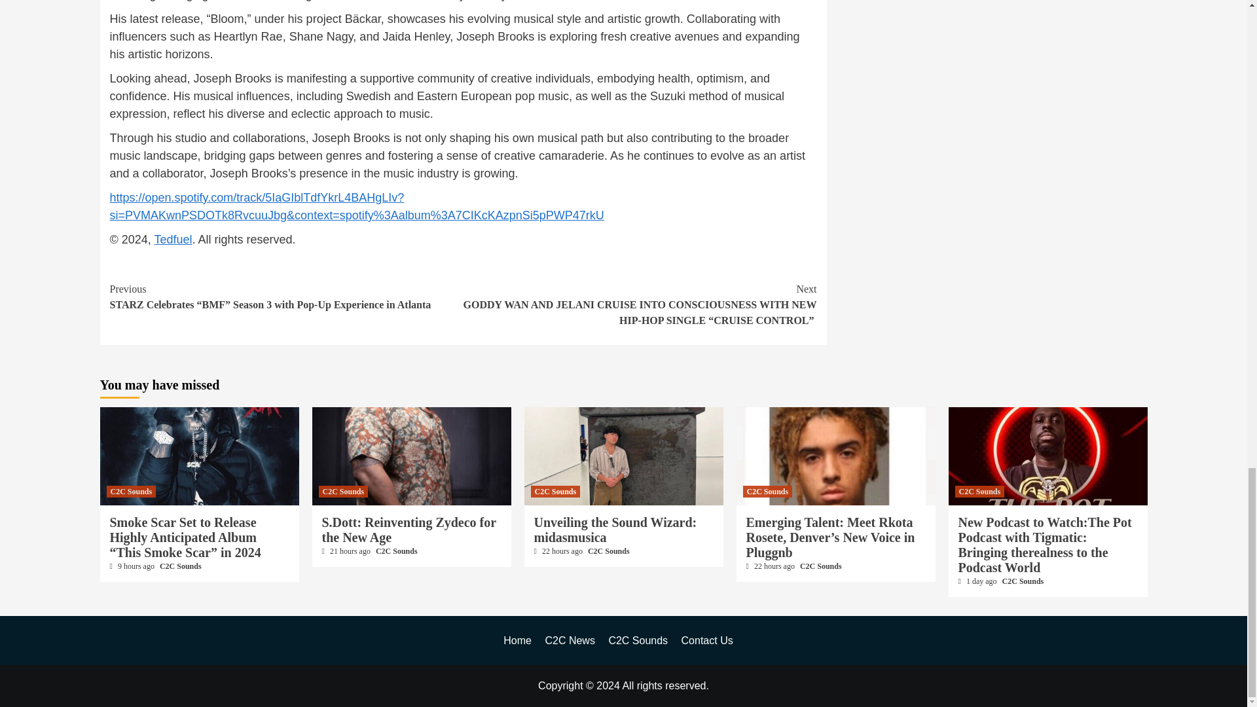 The image size is (1257, 707). What do you see at coordinates (173, 240) in the screenshot?
I see `Tedfuel` at bounding box center [173, 240].